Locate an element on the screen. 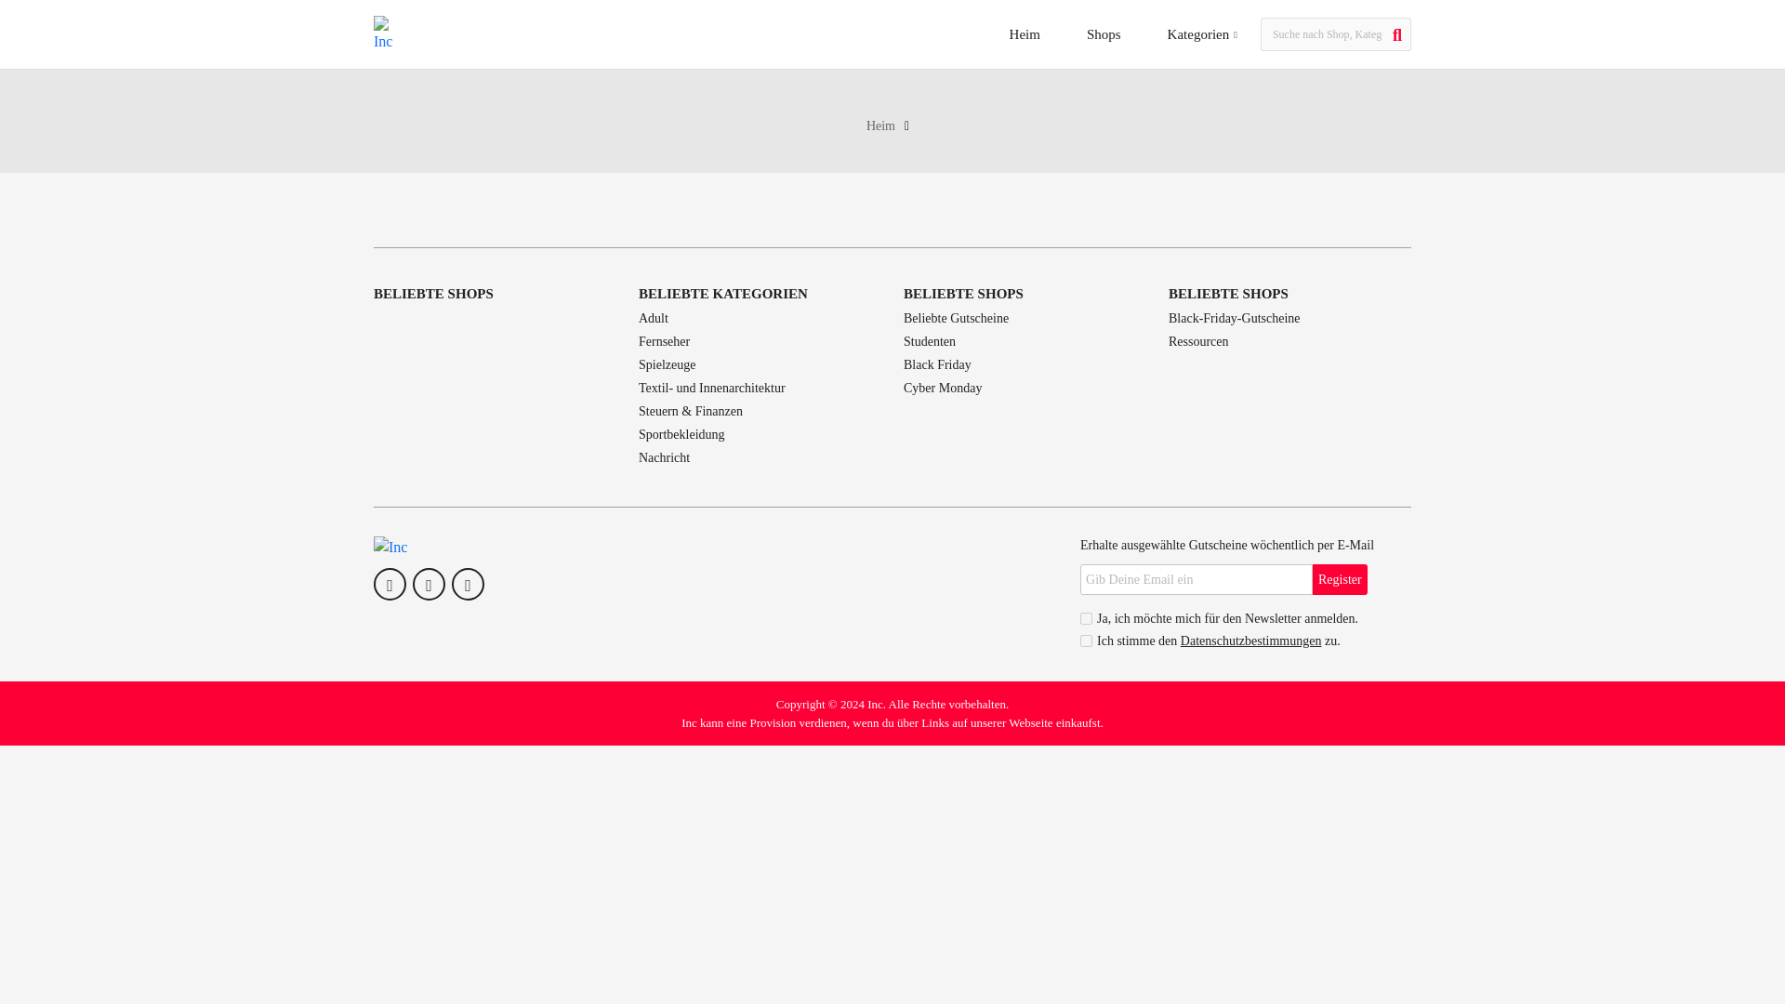 The width and height of the screenshot is (1785, 1004). Studenten is located at coordinates (929, 340).